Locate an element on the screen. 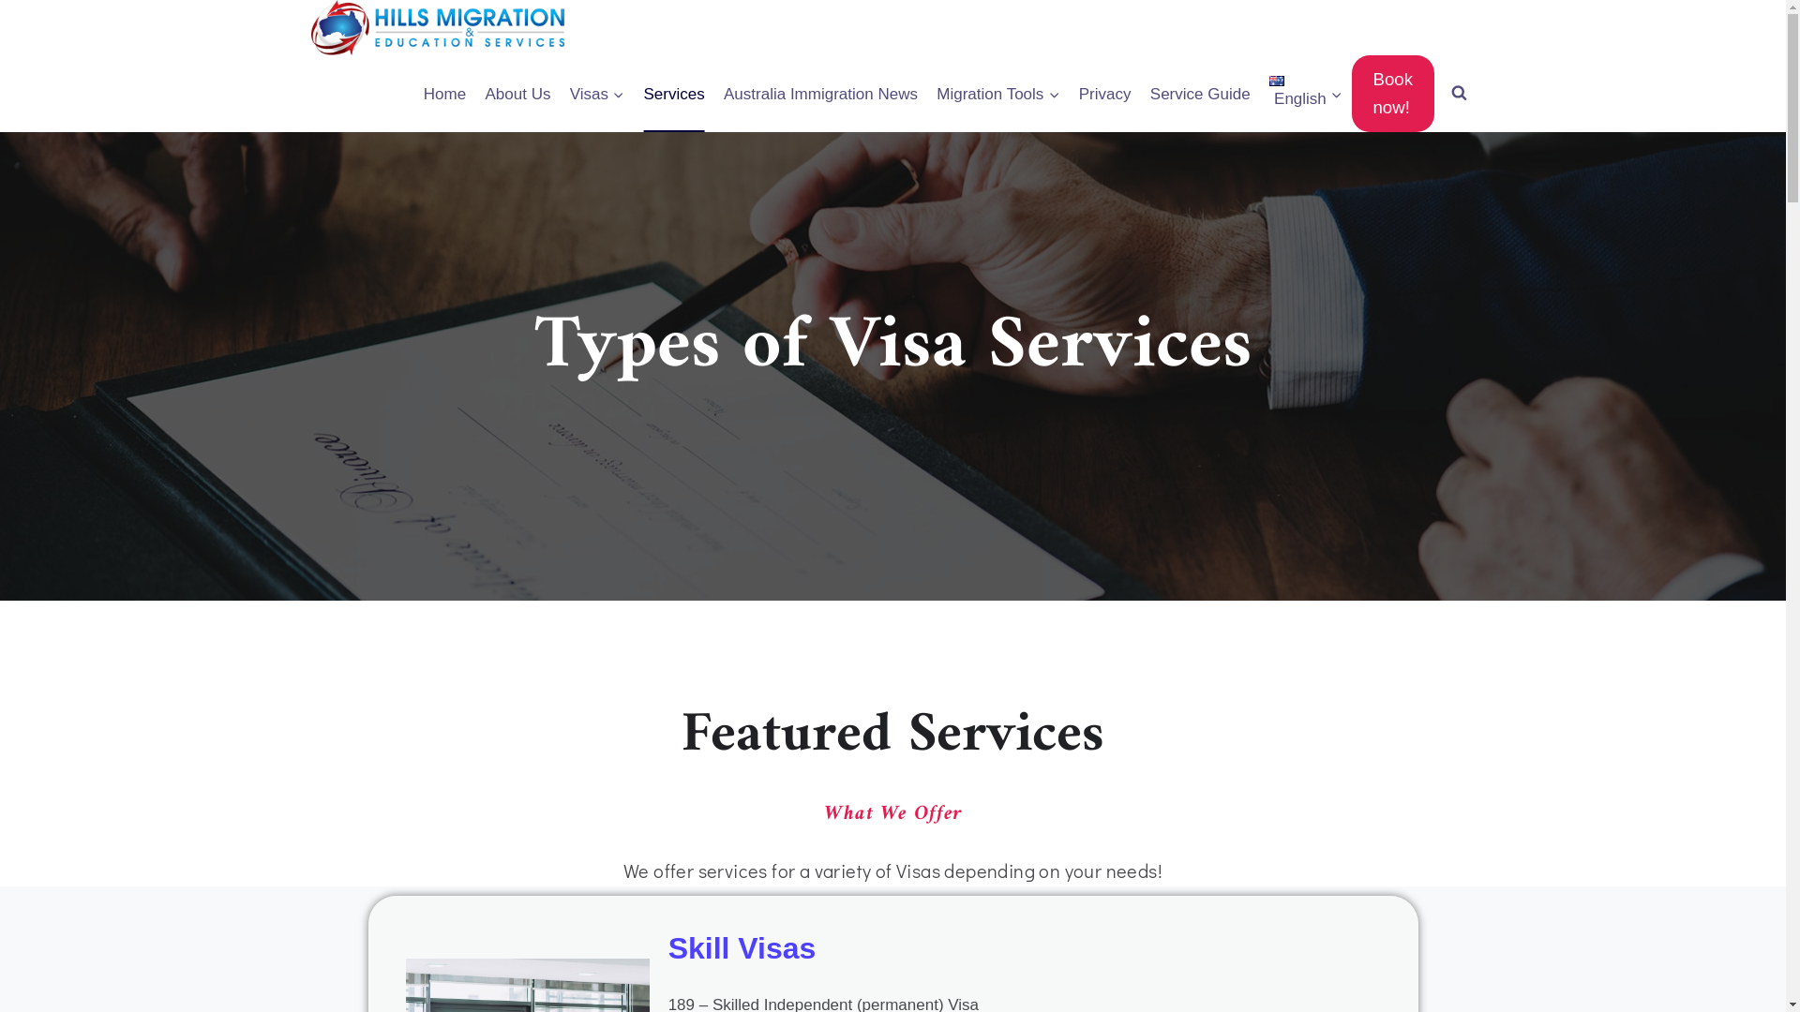 The height and width of the screenshot is (1012, 1800). Service Guide is located at coordinates (1200, 94).